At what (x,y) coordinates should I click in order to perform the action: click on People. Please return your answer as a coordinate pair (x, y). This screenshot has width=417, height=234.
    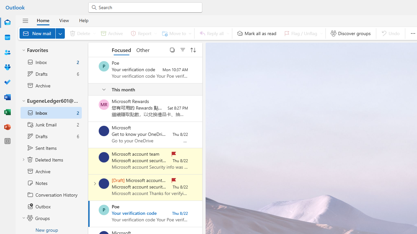
    Looking at the image, I should click on (7, 52).